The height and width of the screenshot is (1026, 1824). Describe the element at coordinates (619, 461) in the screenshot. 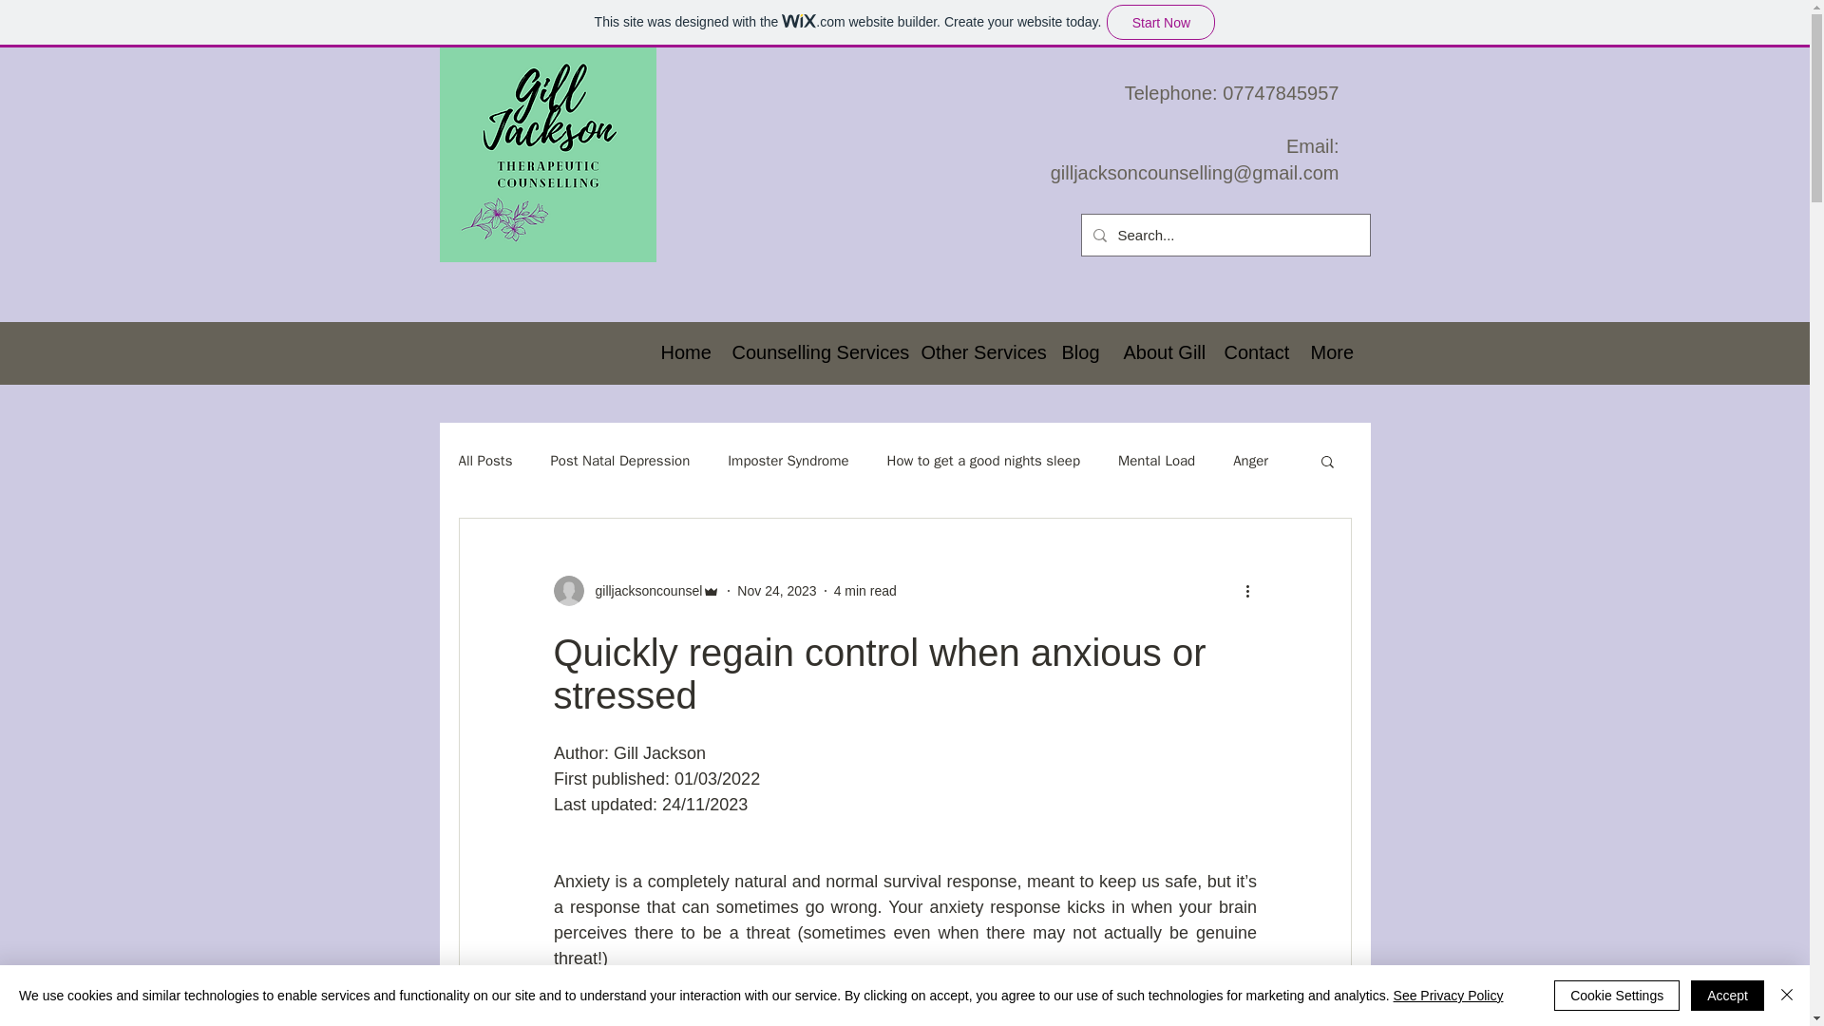

I see `Post Natal Depression` at that location.